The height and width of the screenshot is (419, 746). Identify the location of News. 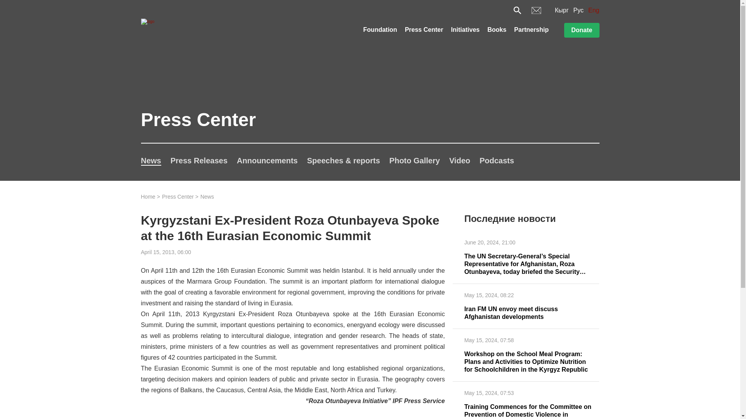
(207, 196).